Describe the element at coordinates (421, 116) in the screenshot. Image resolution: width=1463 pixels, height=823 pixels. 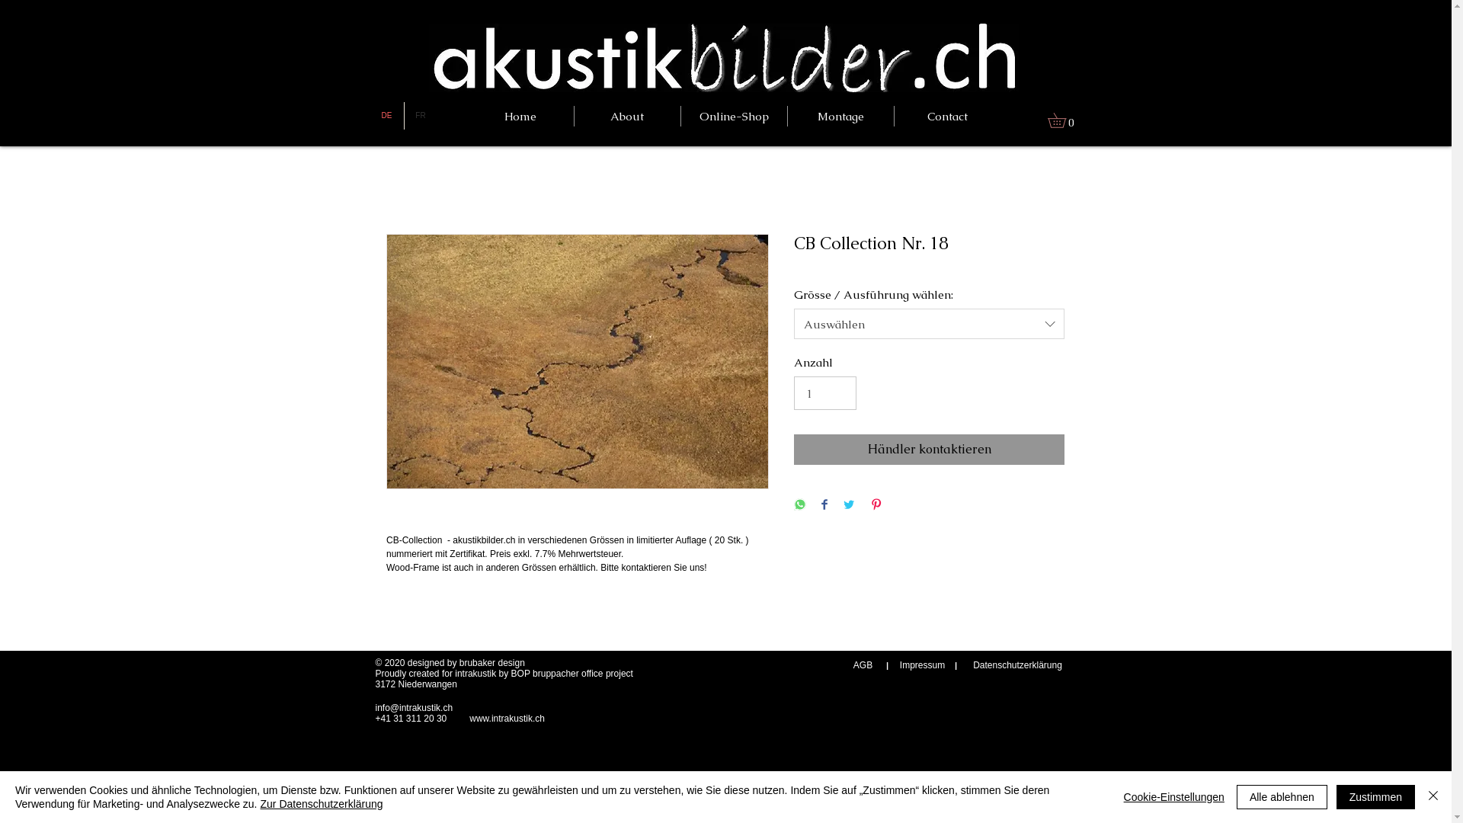
I see `FR` at that location.